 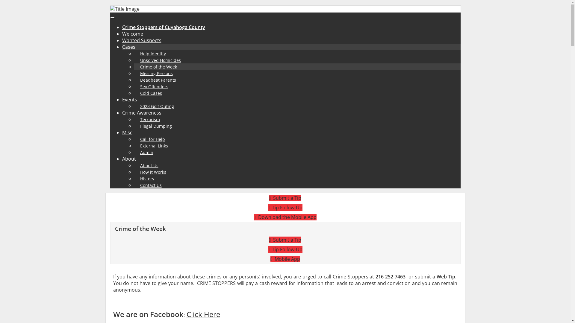 I want to click on  Submit a Tip, so click(x=285, y=240).